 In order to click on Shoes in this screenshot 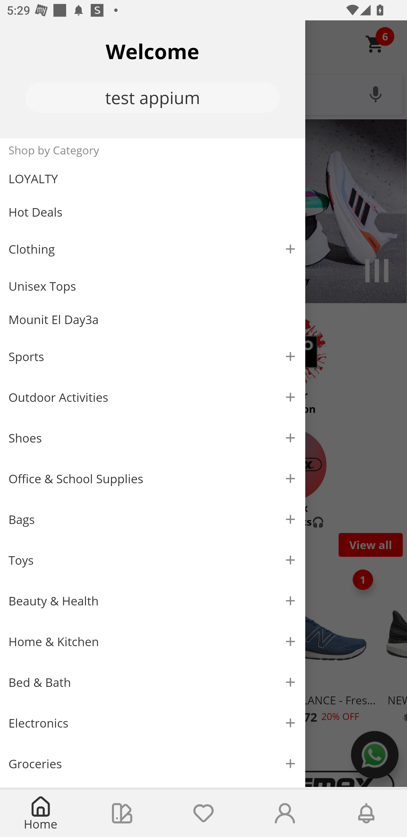, I will do `click(153, 438)`.